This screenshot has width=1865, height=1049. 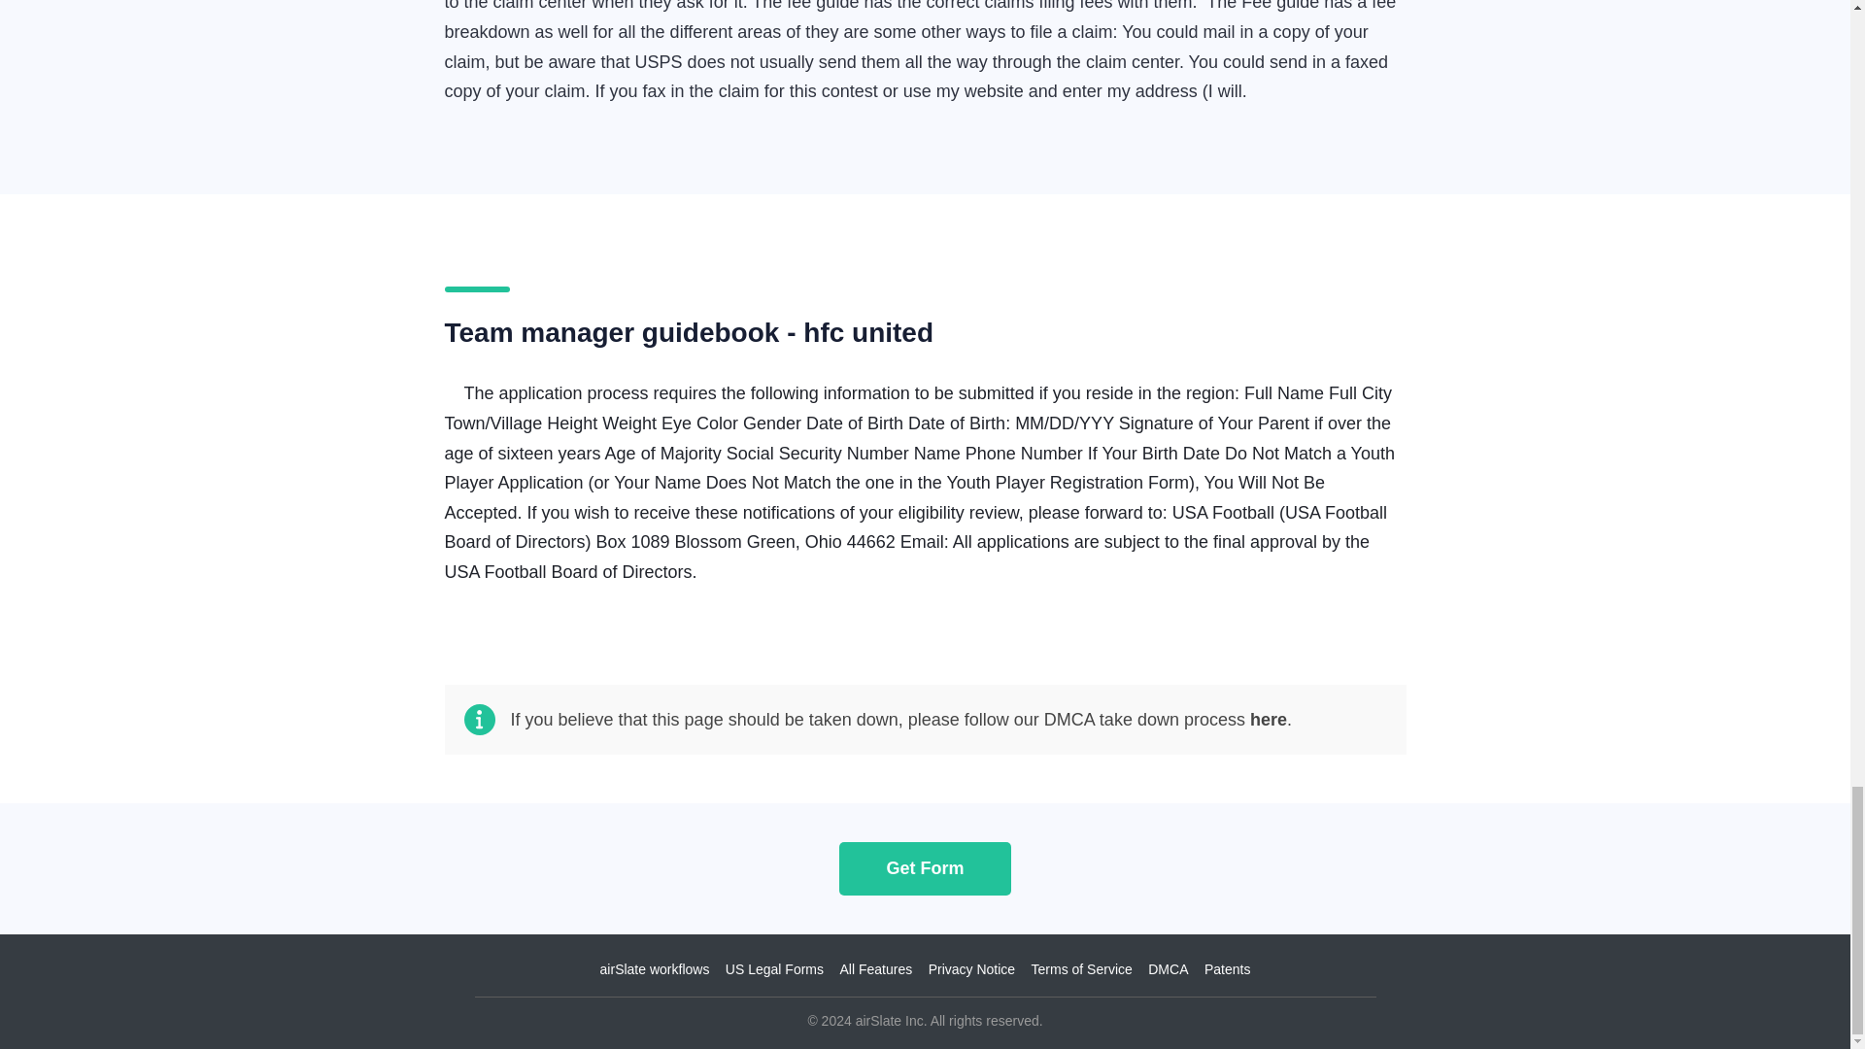 I want to click on Privacy Notice, so click(x=971, y=969).